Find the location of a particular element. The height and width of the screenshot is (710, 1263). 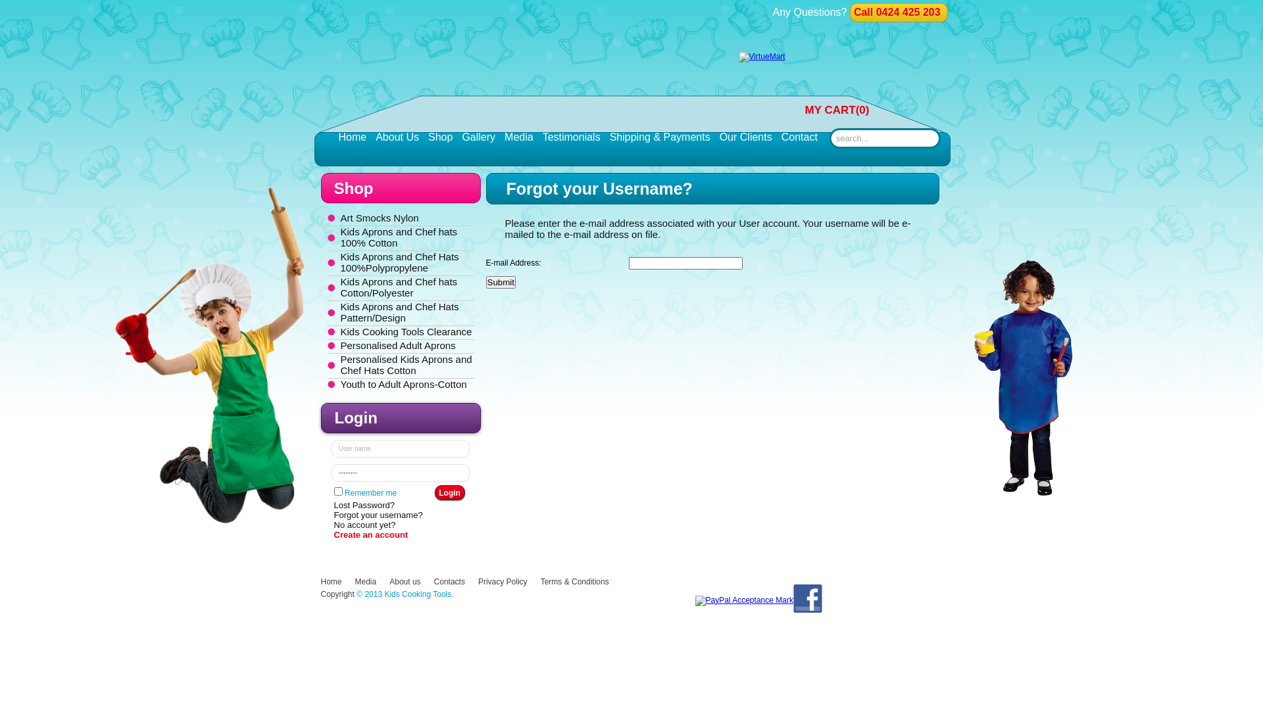

Submit is located at coordinates (500, 283).